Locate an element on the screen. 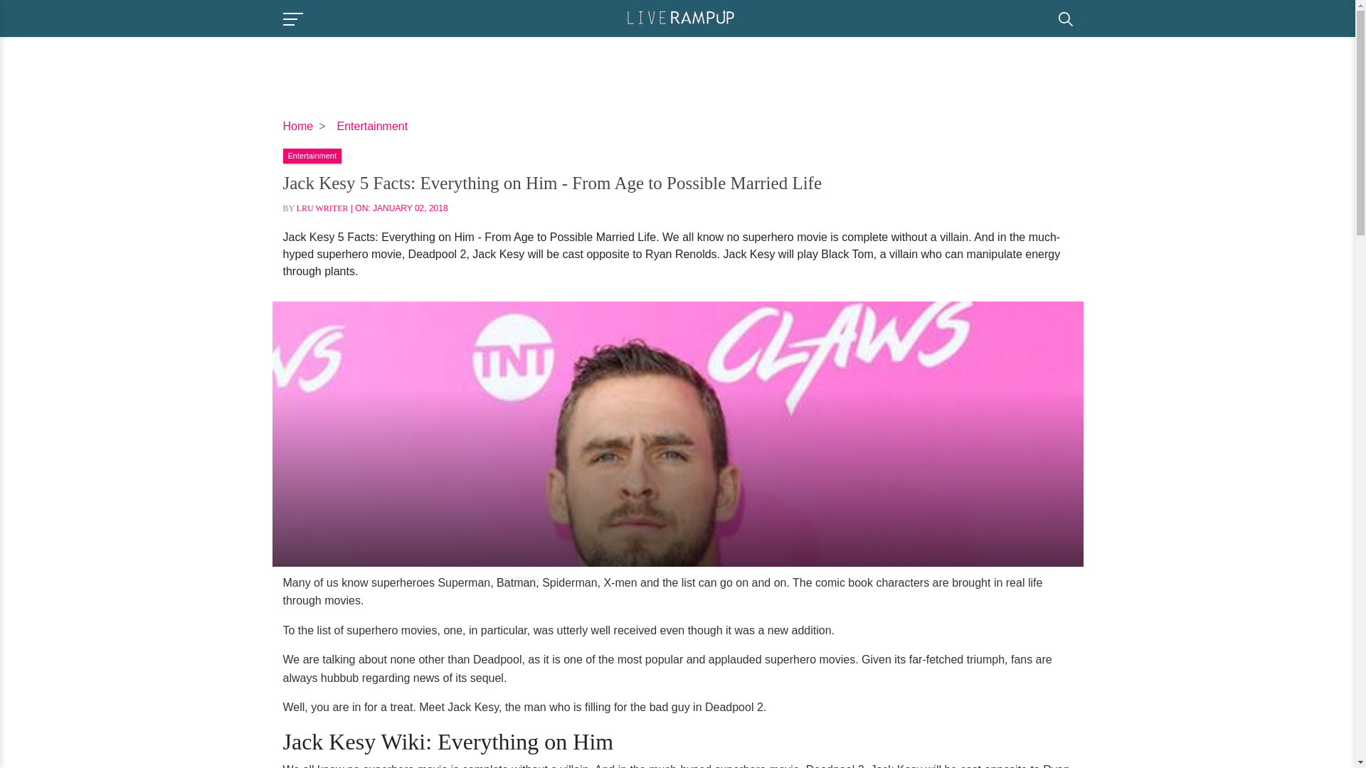  Liverampup is located at coordinates (680, 17).